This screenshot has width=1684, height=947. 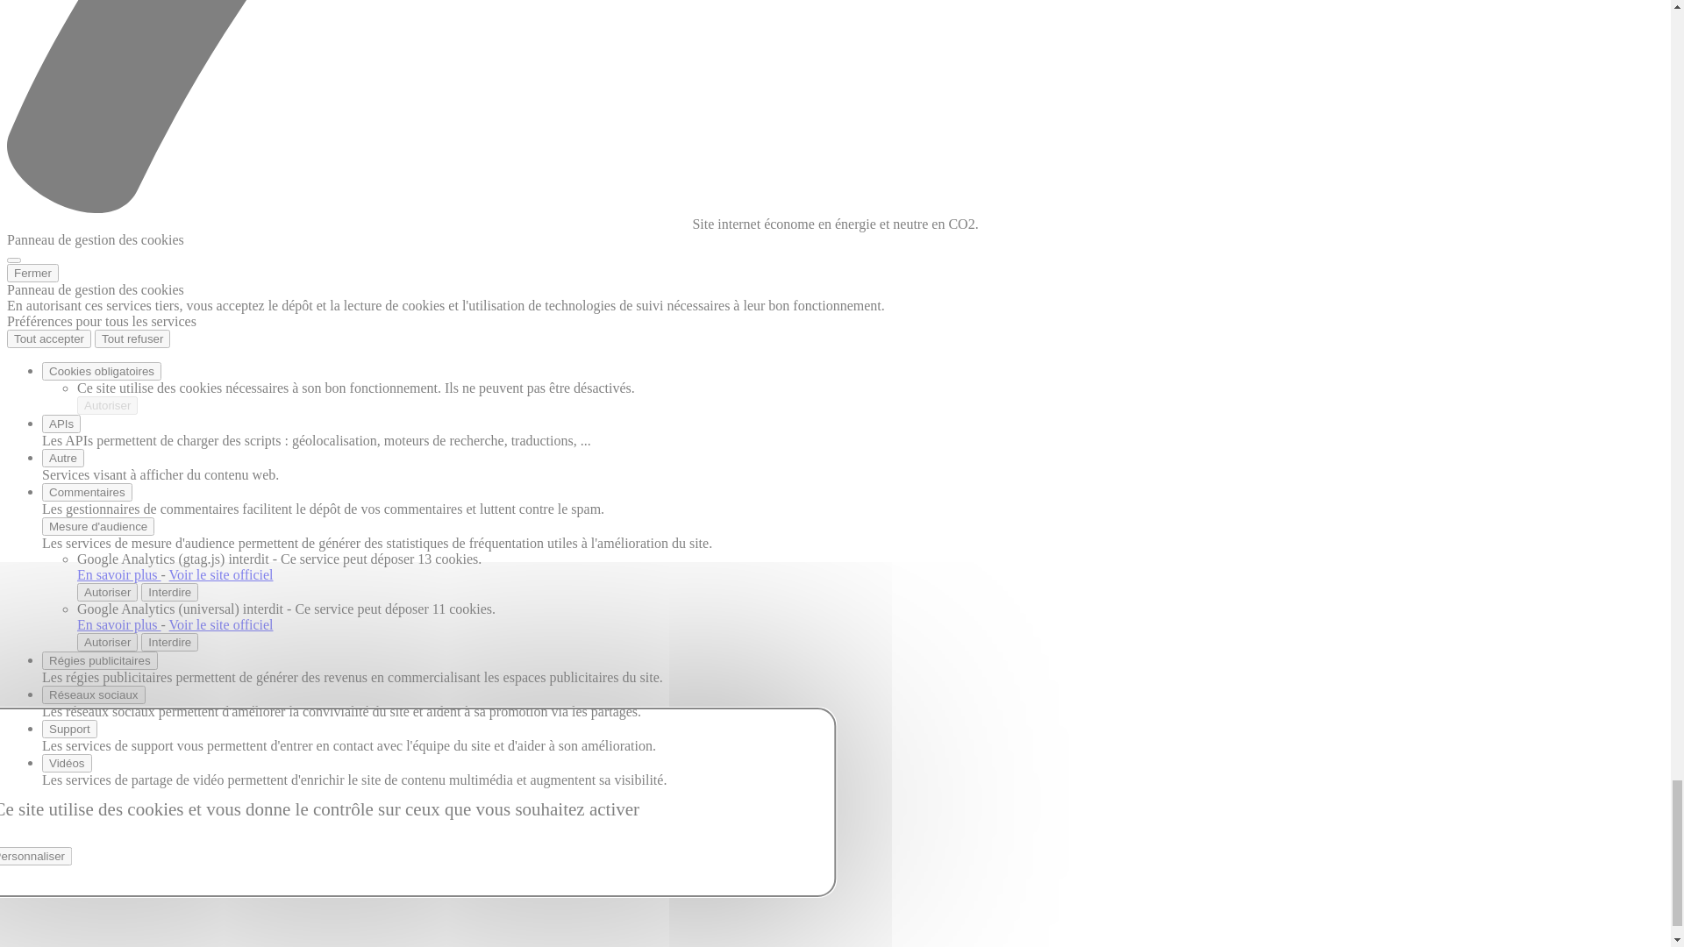 I want to click on Accueil, so click(x=64, y=374).